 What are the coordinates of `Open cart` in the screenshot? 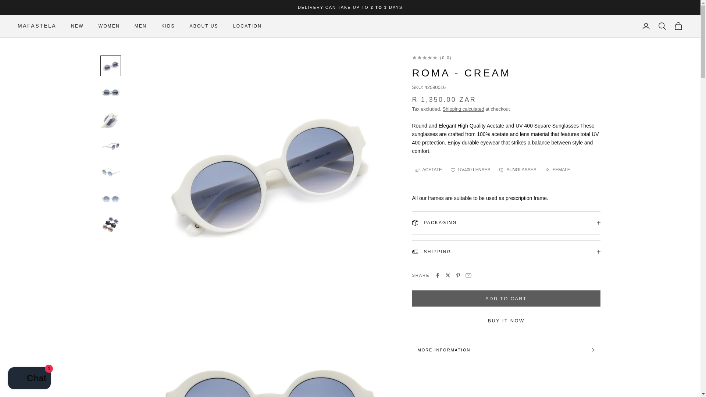 It's located at (678, 26).